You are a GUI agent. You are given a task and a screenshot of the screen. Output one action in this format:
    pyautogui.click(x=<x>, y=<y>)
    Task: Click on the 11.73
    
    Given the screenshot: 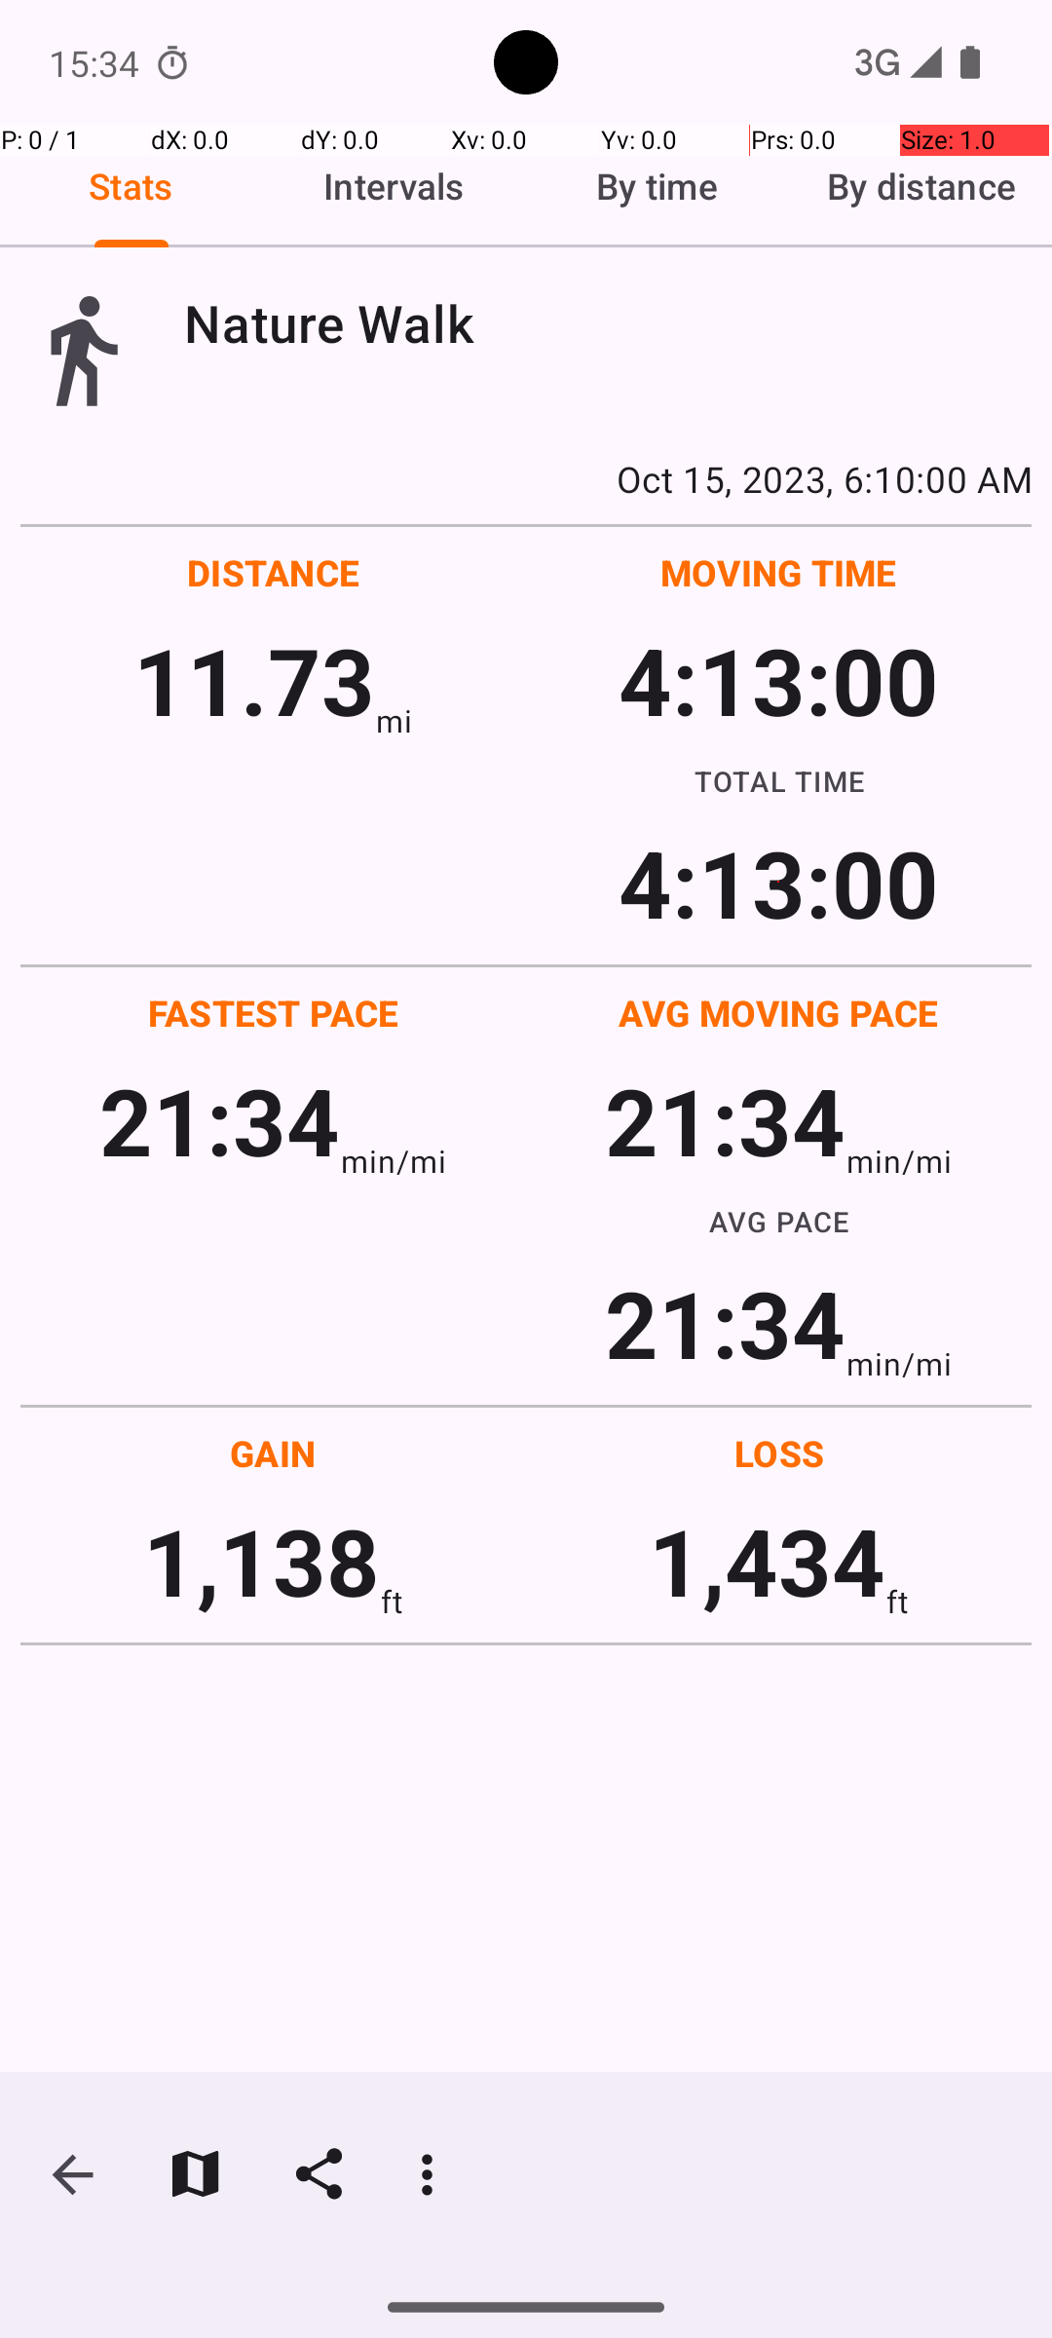 What is the action you would take?
    pyautogui.click(x=253, y=680)
    